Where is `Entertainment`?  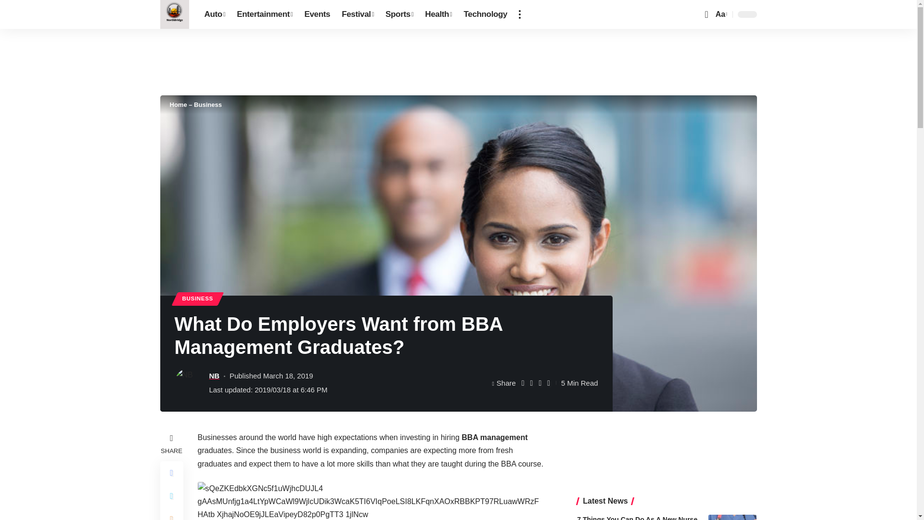
Entertainment is located at coordinates (265, 14).